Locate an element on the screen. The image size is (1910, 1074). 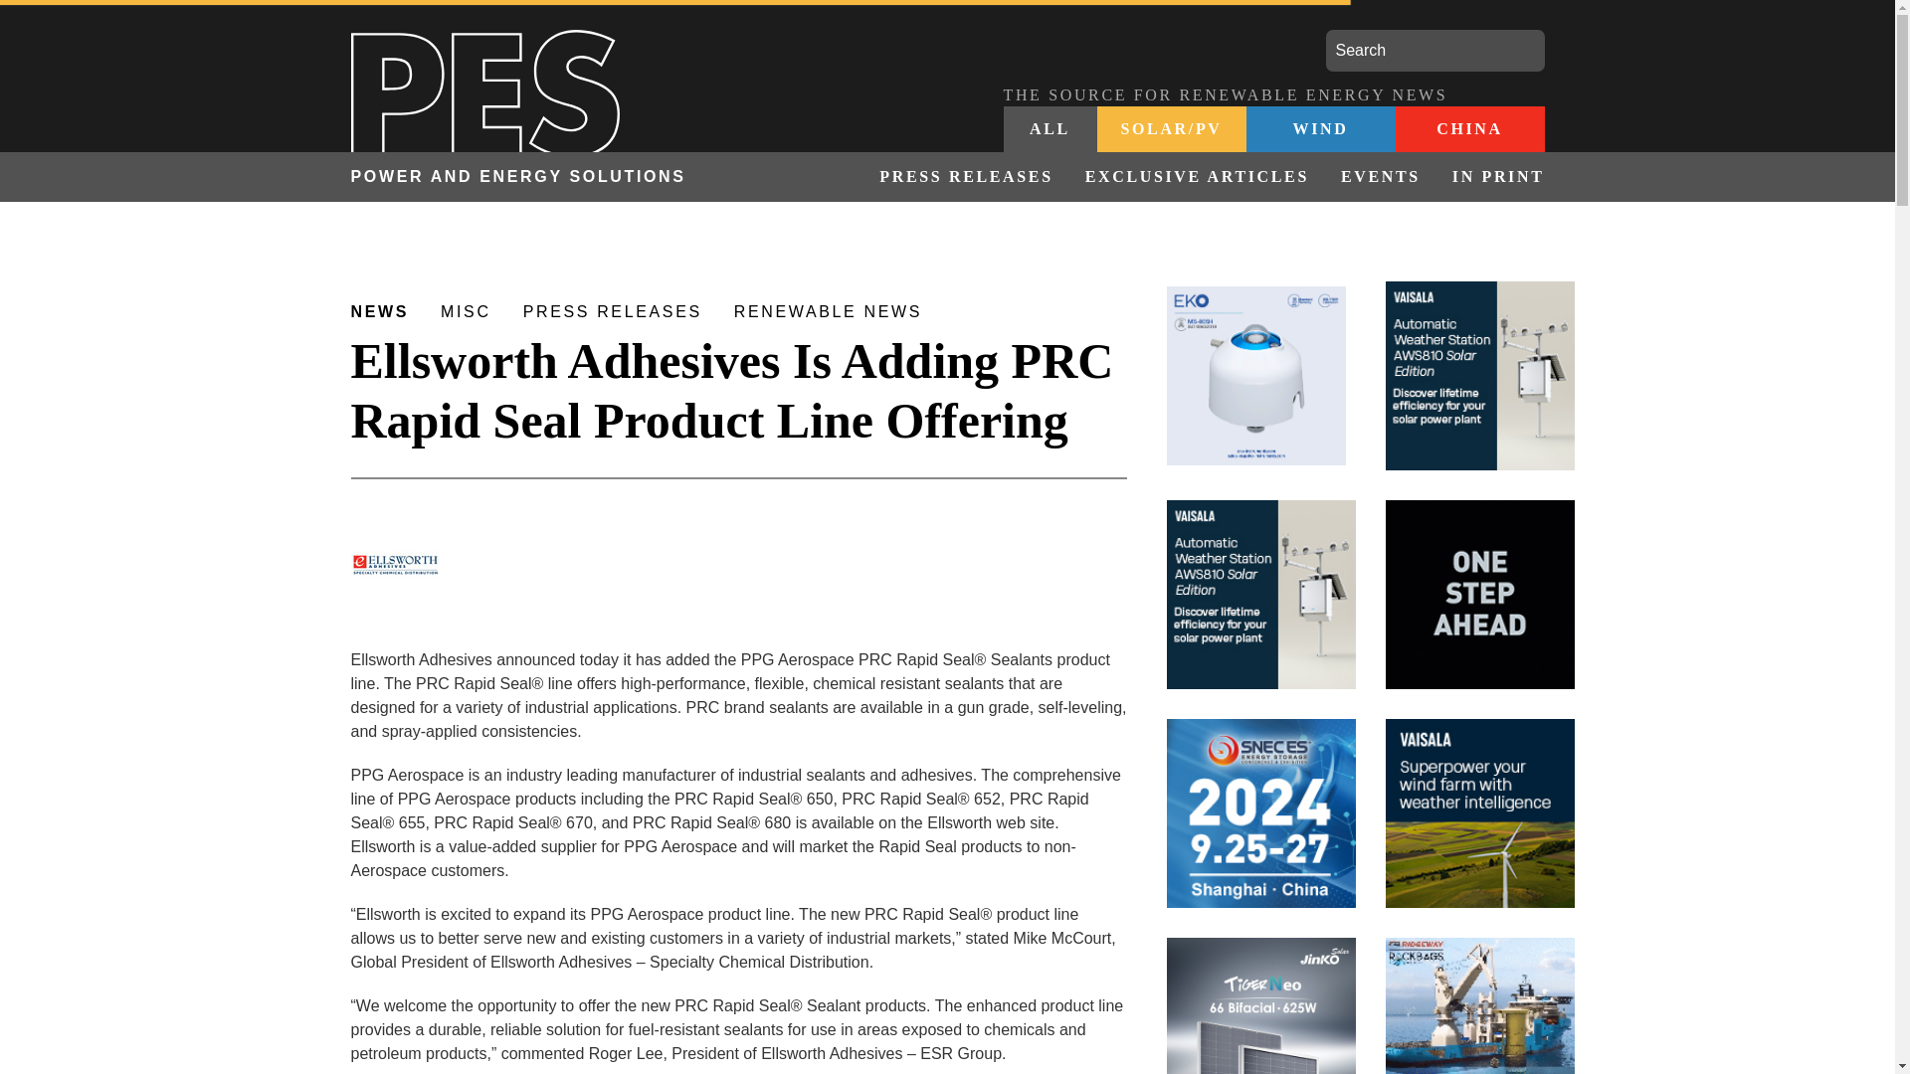
ALL is located at coordinates (1050, 129).